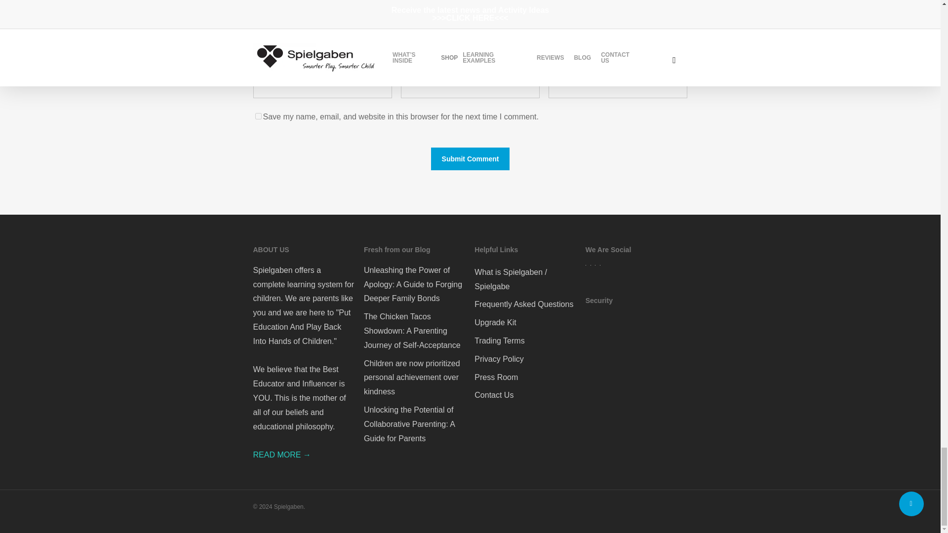 The height and width of the screenshot is (533, 948). I want to click on Submit Comment, so click(470, 159).